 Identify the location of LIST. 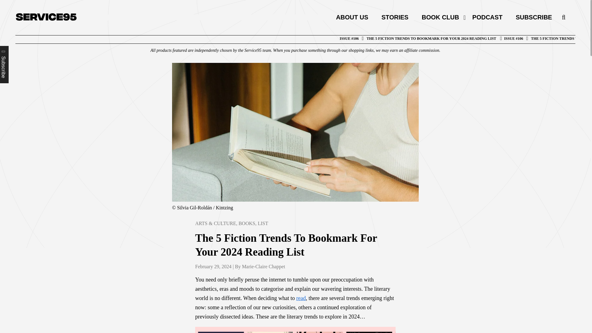
(263, 223).